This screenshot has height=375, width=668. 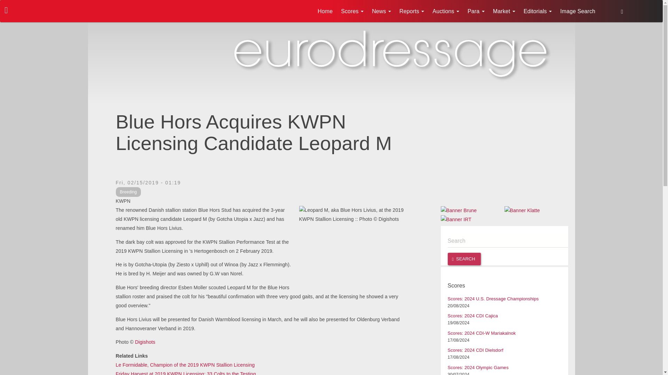 I want to click on Auctions, so click(x=446, y=11).